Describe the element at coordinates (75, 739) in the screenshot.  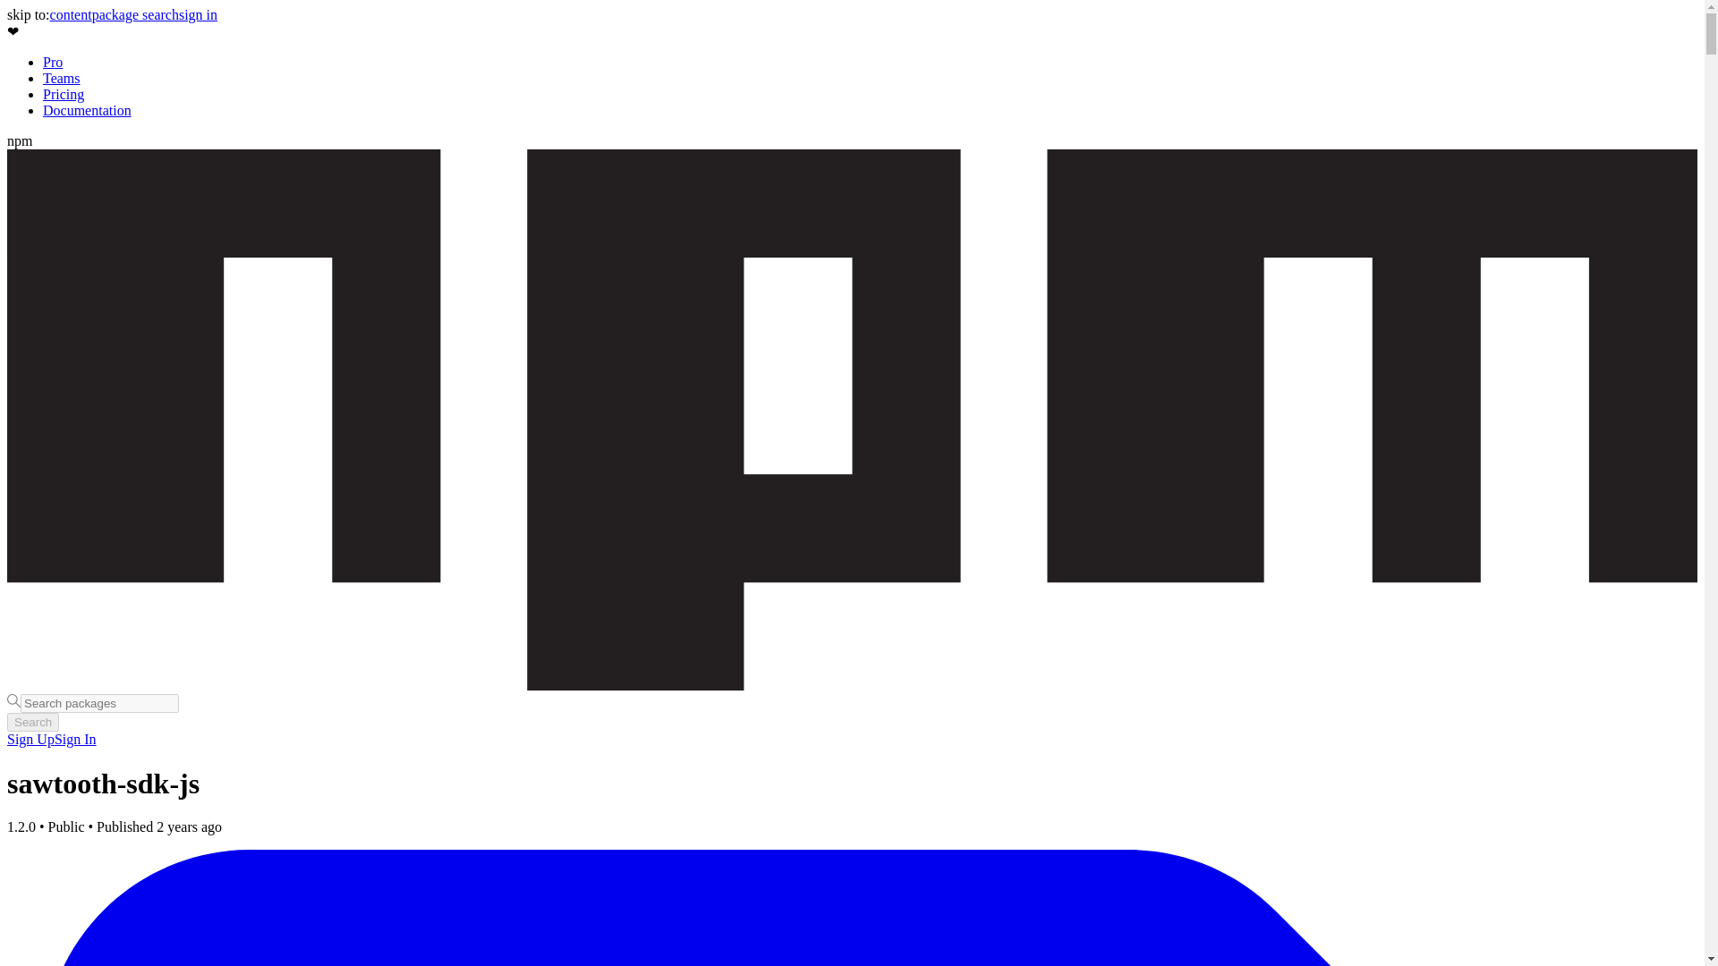
I see `Sign In` at that location.